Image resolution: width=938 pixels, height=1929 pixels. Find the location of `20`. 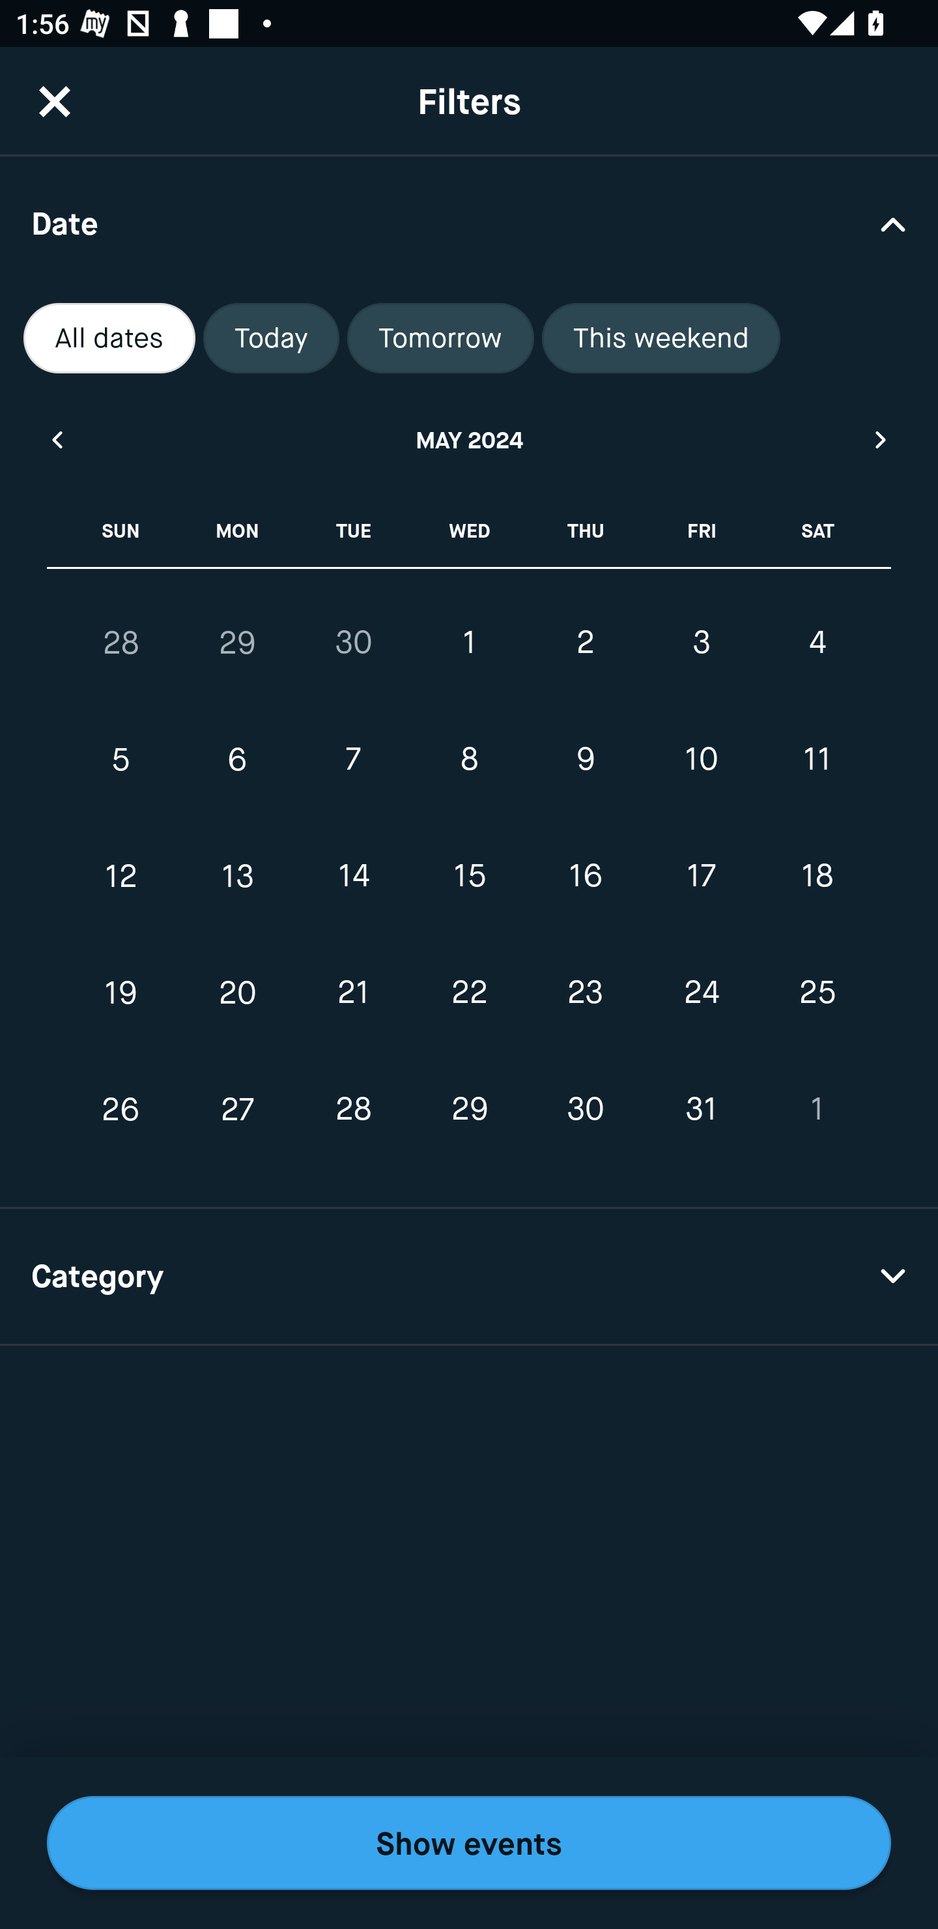

20 is located at coordinates (237, 992).